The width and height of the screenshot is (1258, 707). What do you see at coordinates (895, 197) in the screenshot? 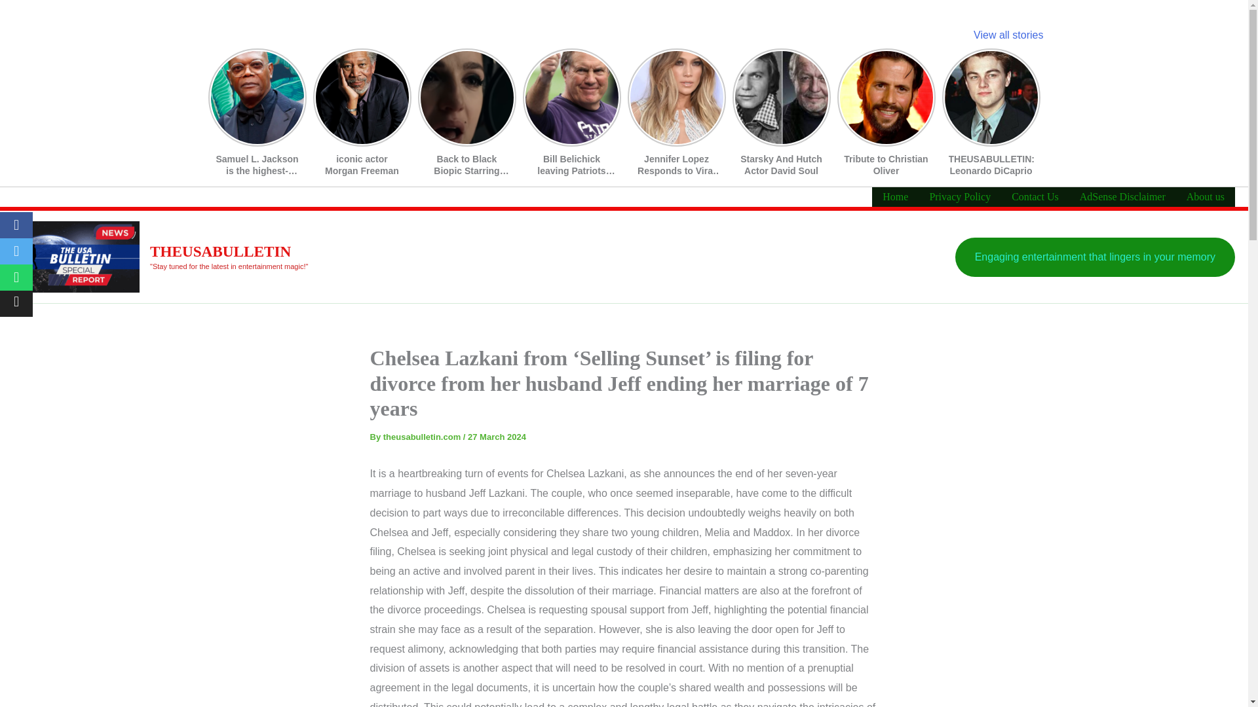
I see `Home` at bounding box center [895, 197].